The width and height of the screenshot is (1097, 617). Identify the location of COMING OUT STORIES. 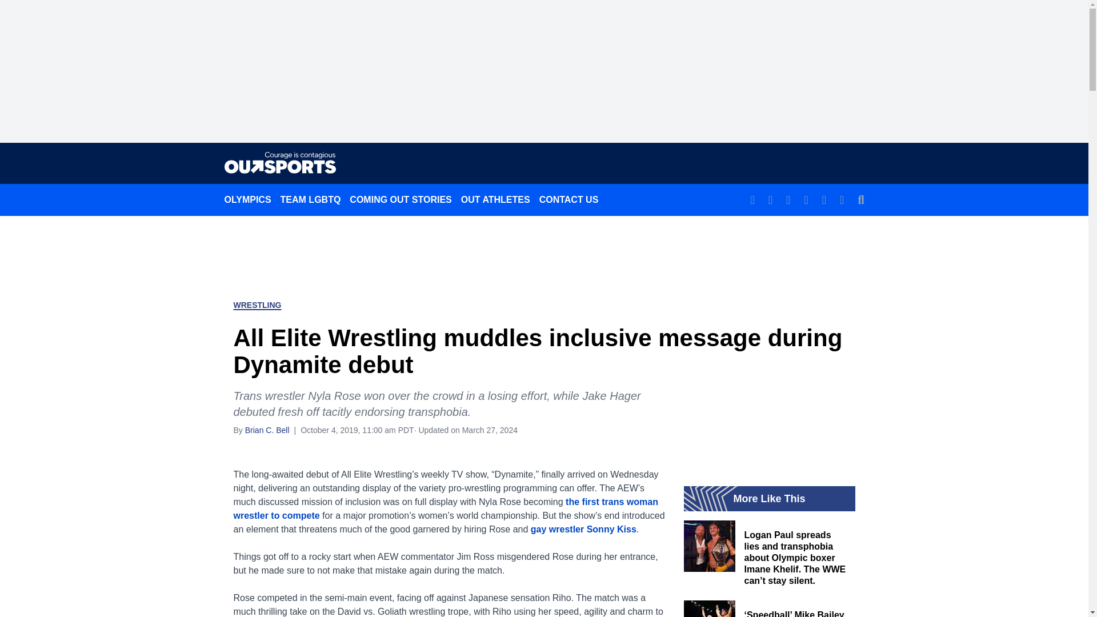
(401, 200).